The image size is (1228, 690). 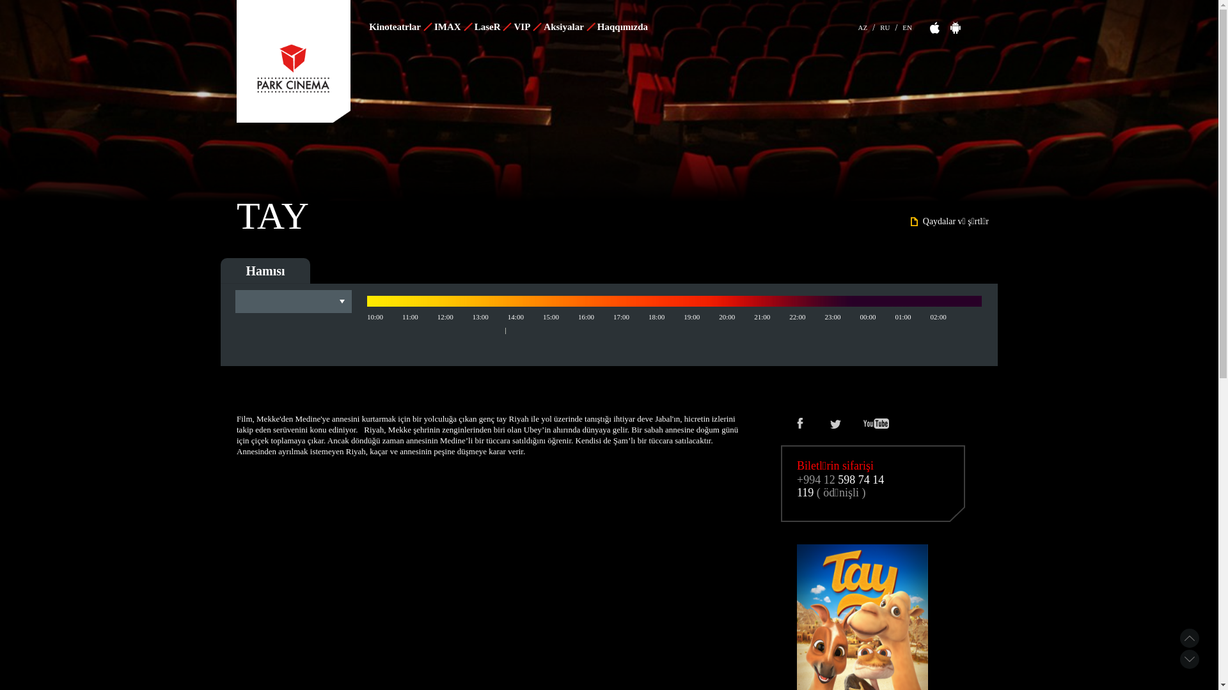 What do you see at coordinates (885, 26) in the screenshot?
I see `RU` at bounding box center [885, 26].